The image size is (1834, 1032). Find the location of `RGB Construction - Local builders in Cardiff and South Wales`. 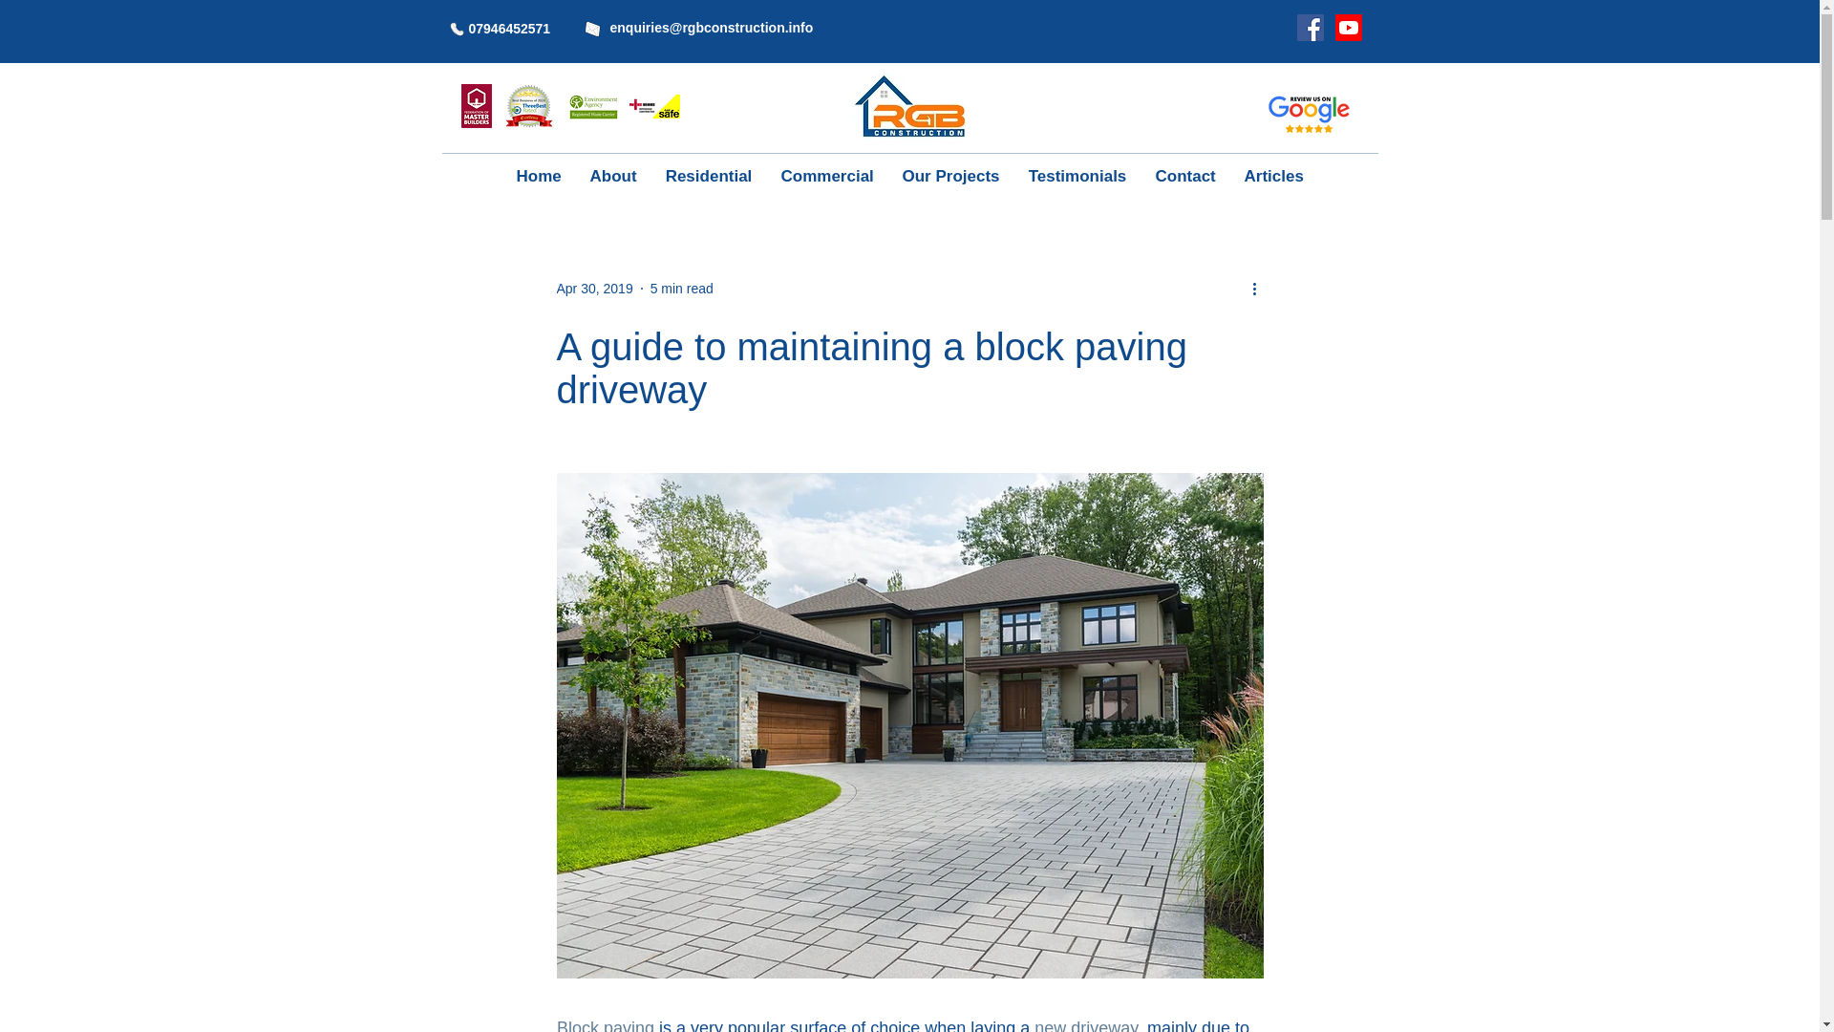

RGB Construction - Local builders in Cardiff and South Wales is located at coordinates (908, 105).